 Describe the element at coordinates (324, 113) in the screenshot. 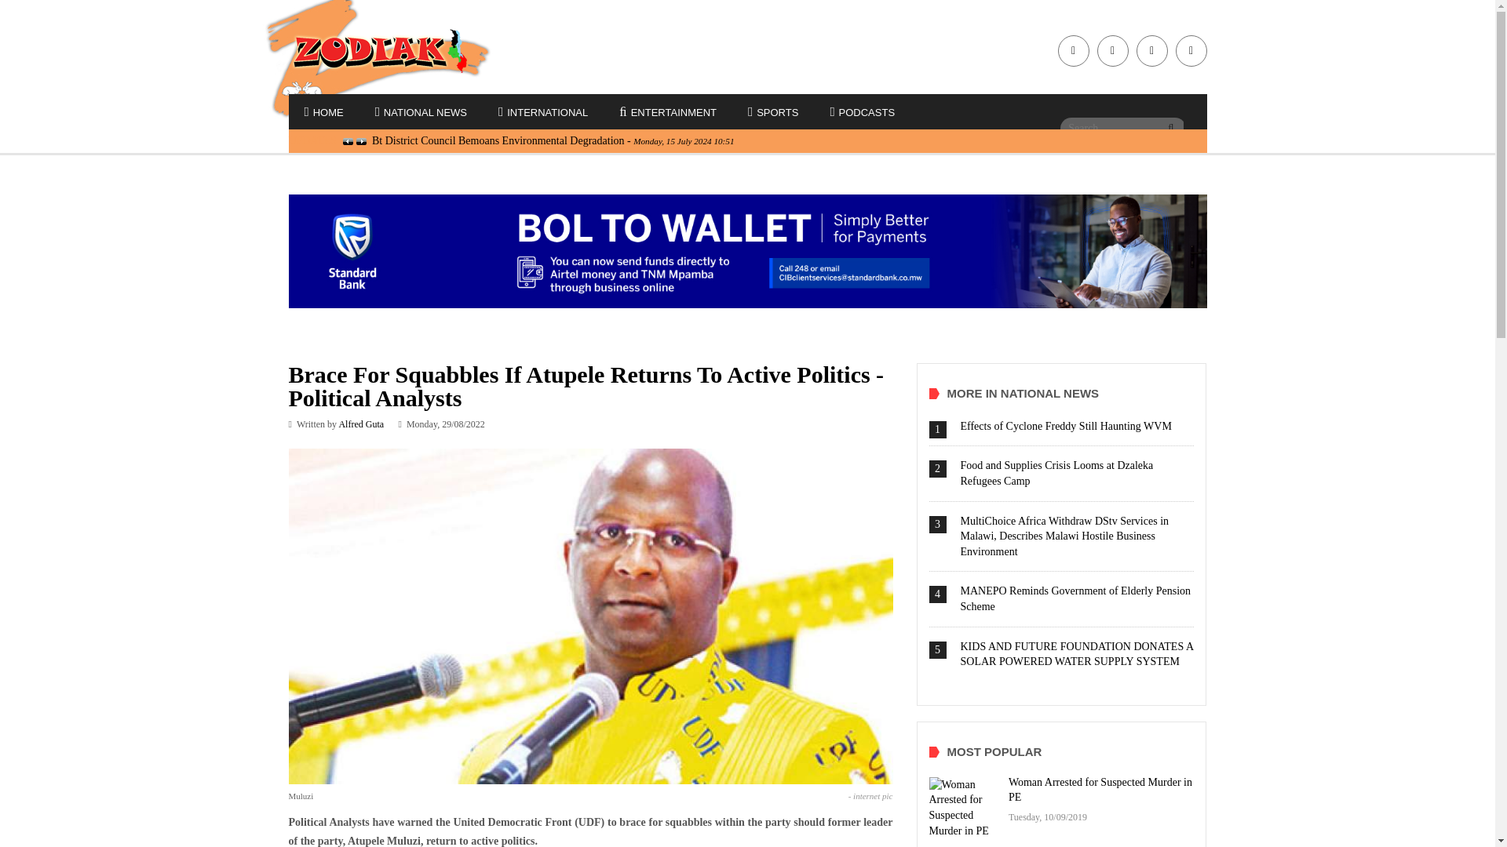

I see `HOME` at that location.